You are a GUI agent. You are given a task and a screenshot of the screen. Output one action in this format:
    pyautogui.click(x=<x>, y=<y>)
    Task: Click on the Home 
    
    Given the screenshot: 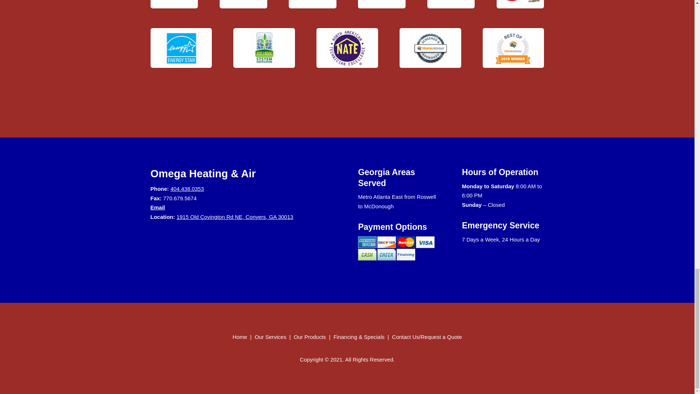 What is the action you would take?
    pyautogui.click(x=240, y=337)
    